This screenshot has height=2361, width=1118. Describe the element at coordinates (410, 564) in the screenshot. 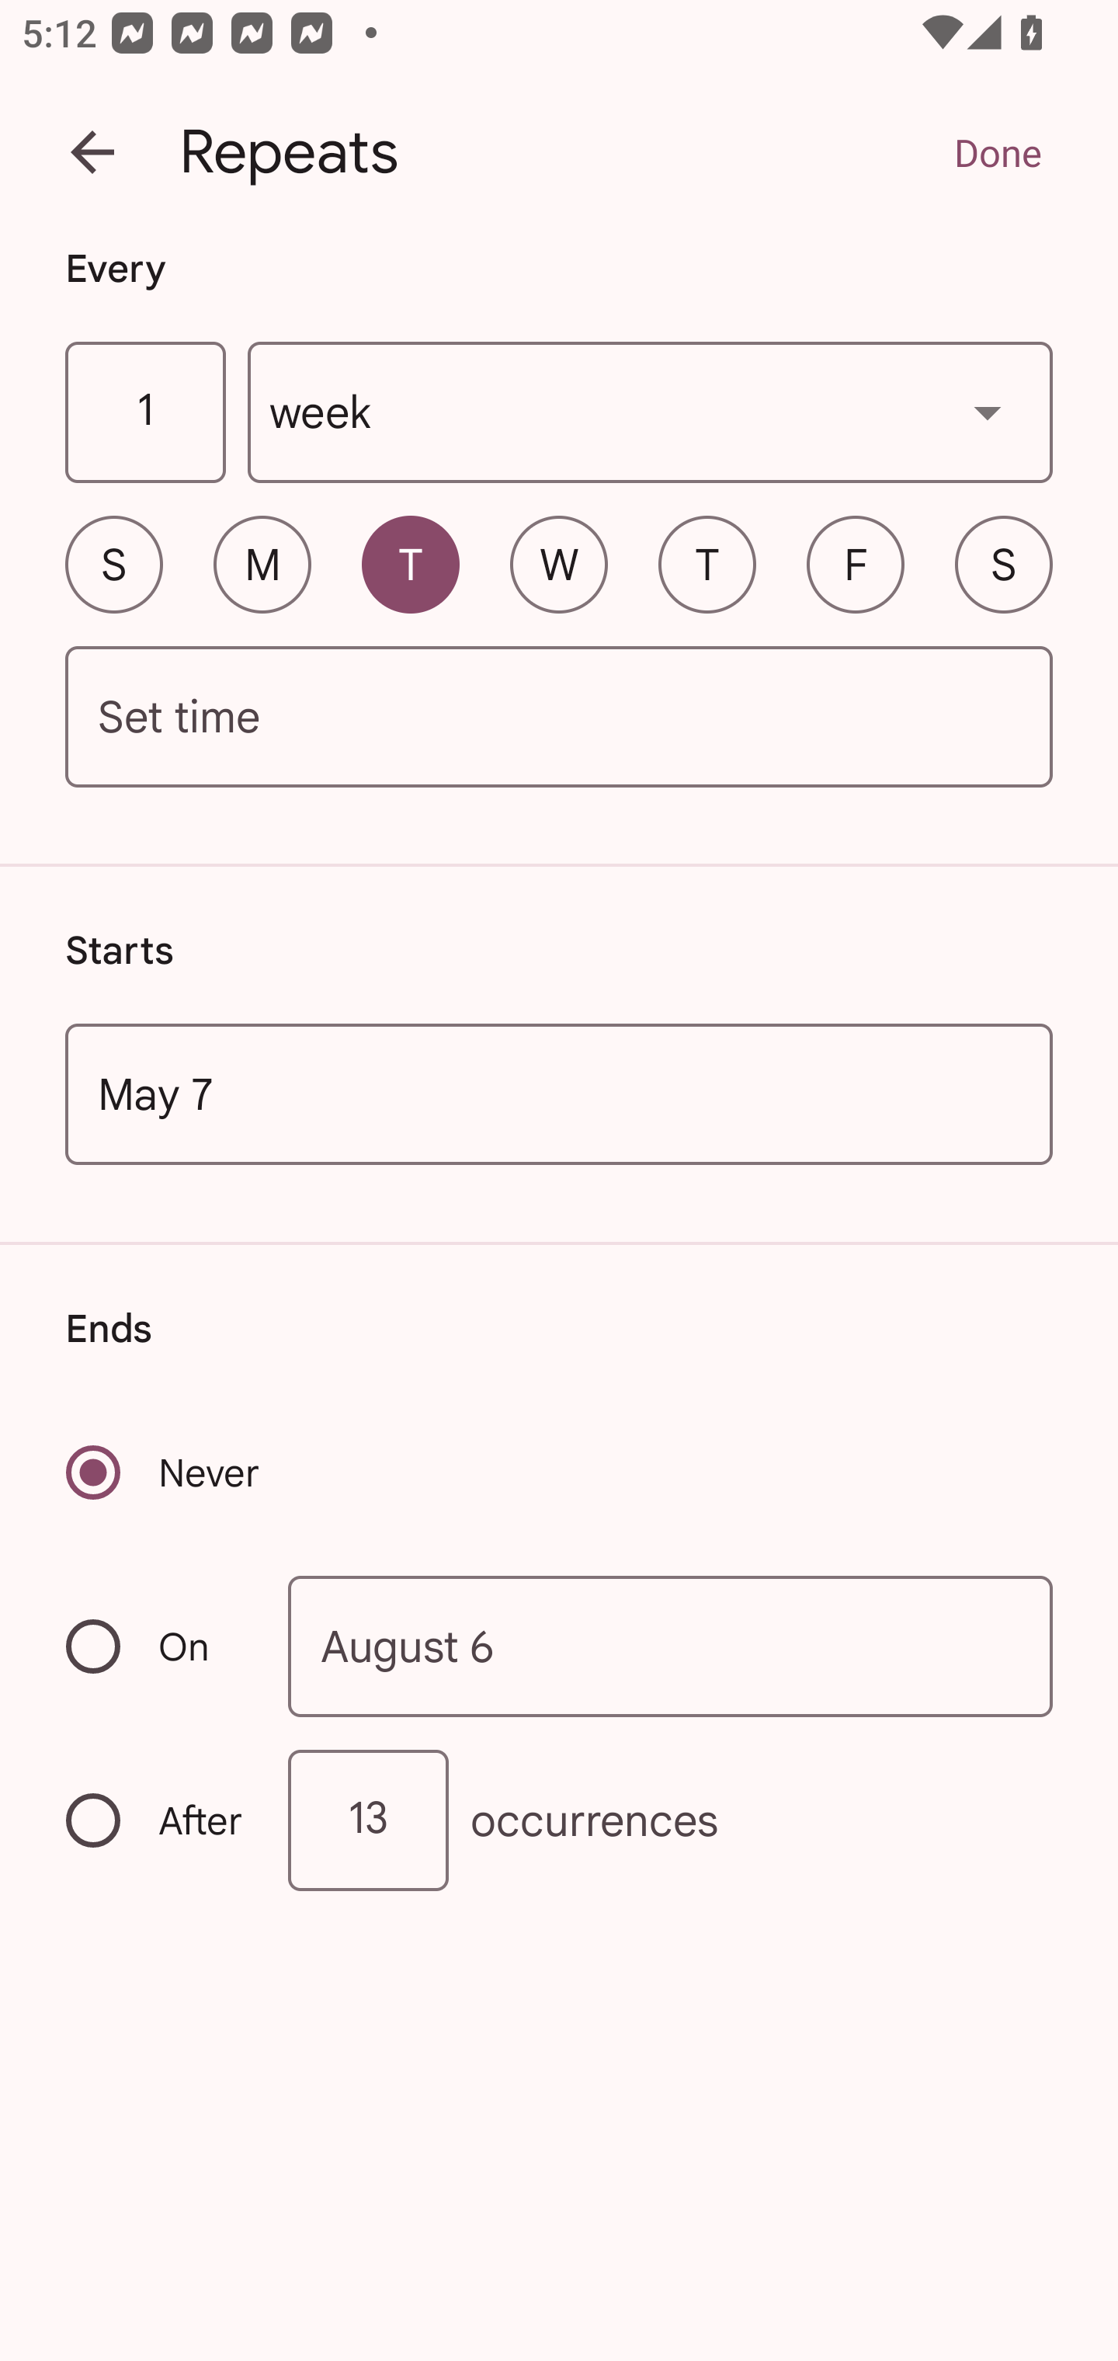

I see `T Tuesday, selected` at that location.